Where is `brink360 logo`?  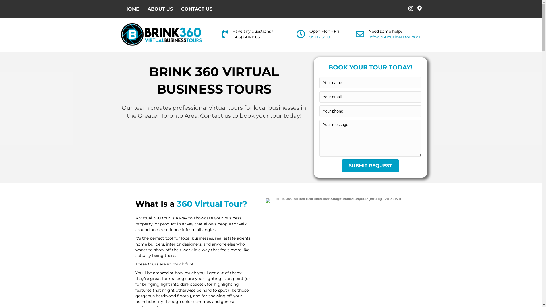
brink360 logo is located at coordinates (161, 35).